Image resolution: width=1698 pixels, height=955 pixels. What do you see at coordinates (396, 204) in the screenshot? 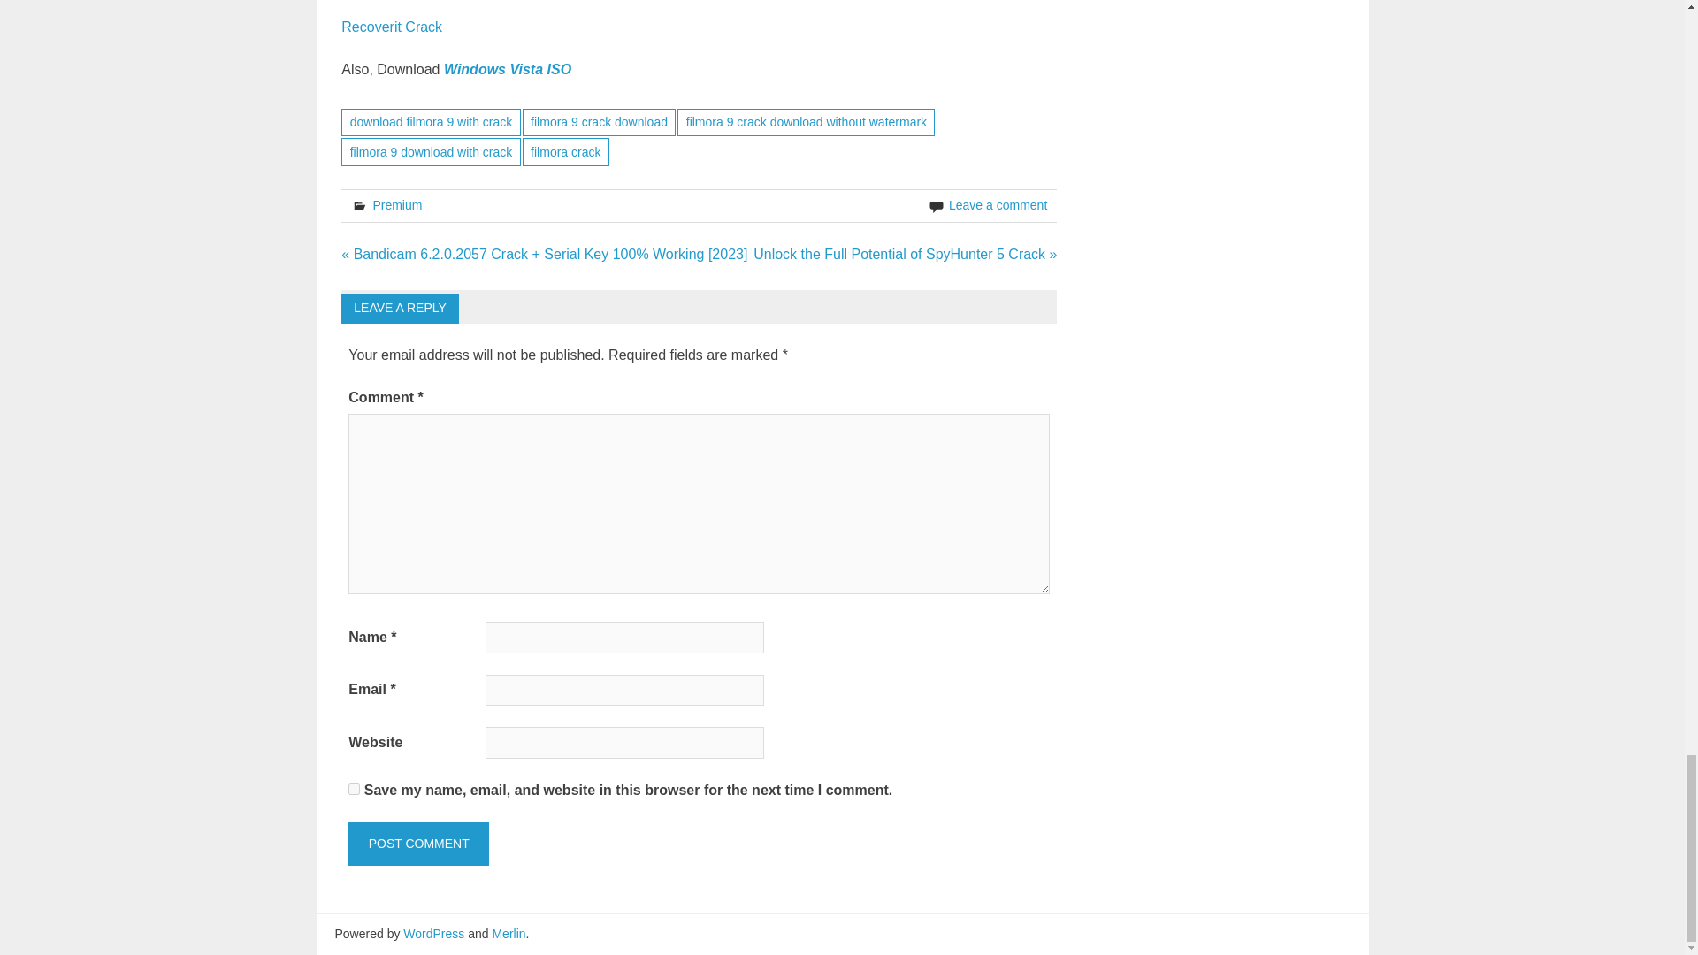
I see `Premium` at bounding box center [396, 204].